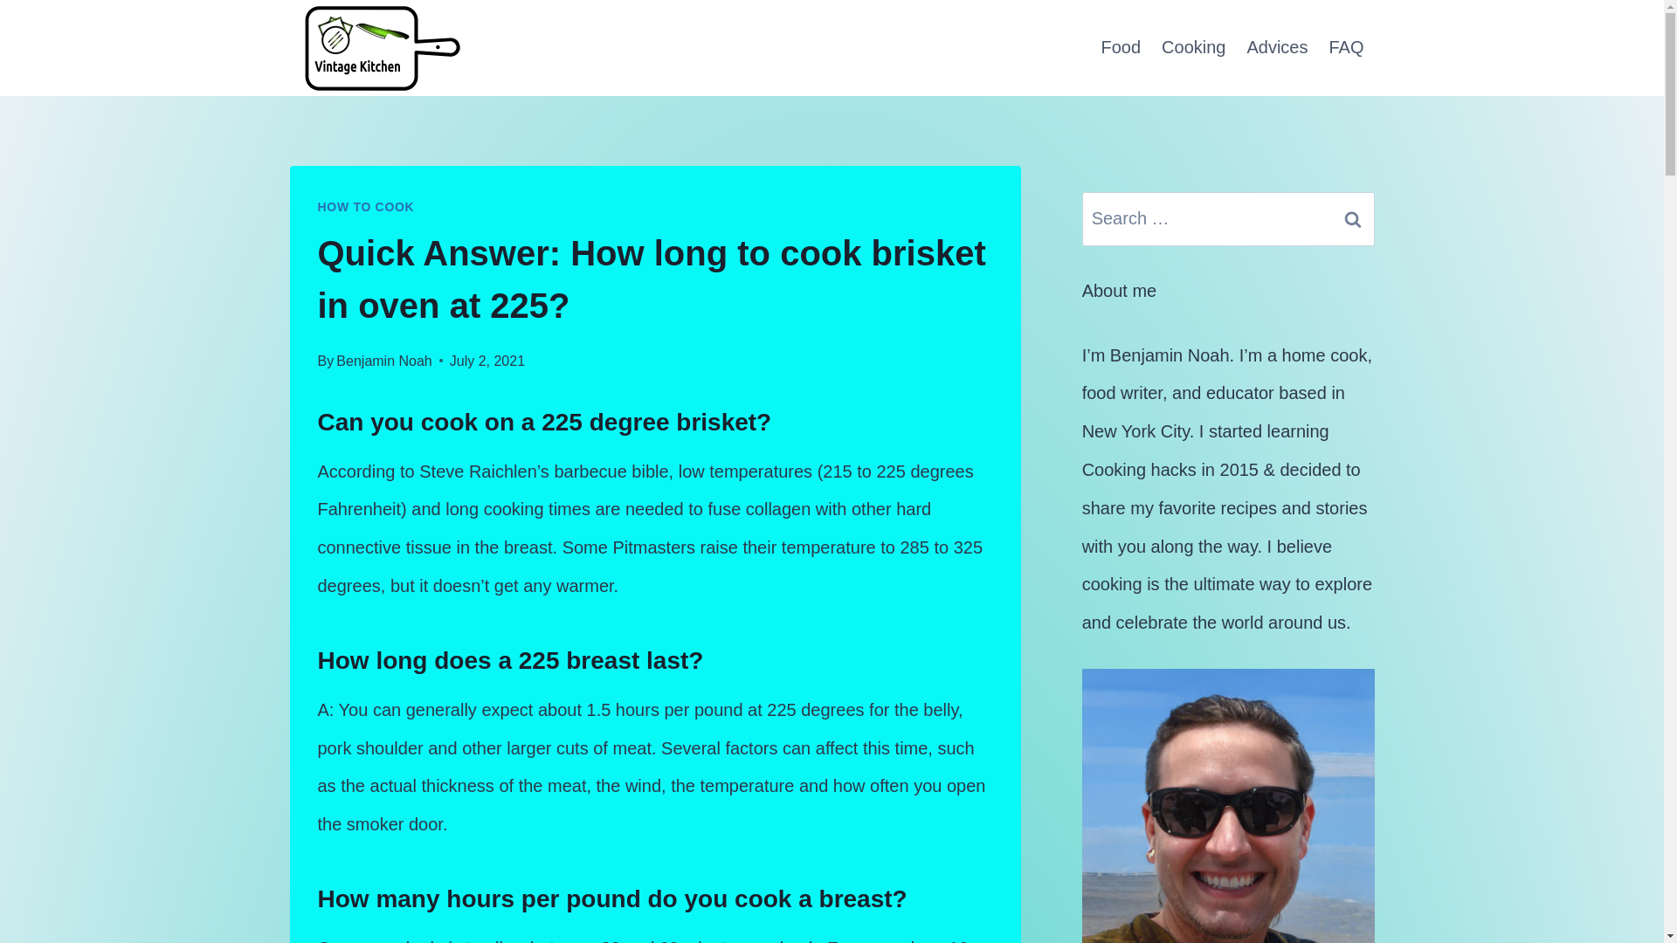 This screenshot has width=1677, height=943. What do you see at coordinates (1193, 47) in the screenshot?
I see `Cooking` at bounding box center [1193, 47].